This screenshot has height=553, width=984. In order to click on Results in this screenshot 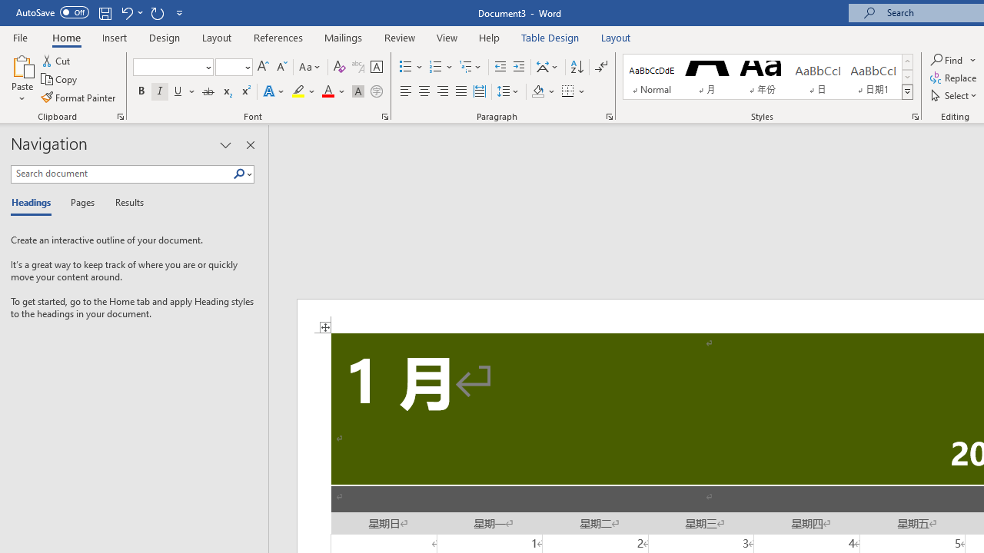, I will do `click(125, 203)`.